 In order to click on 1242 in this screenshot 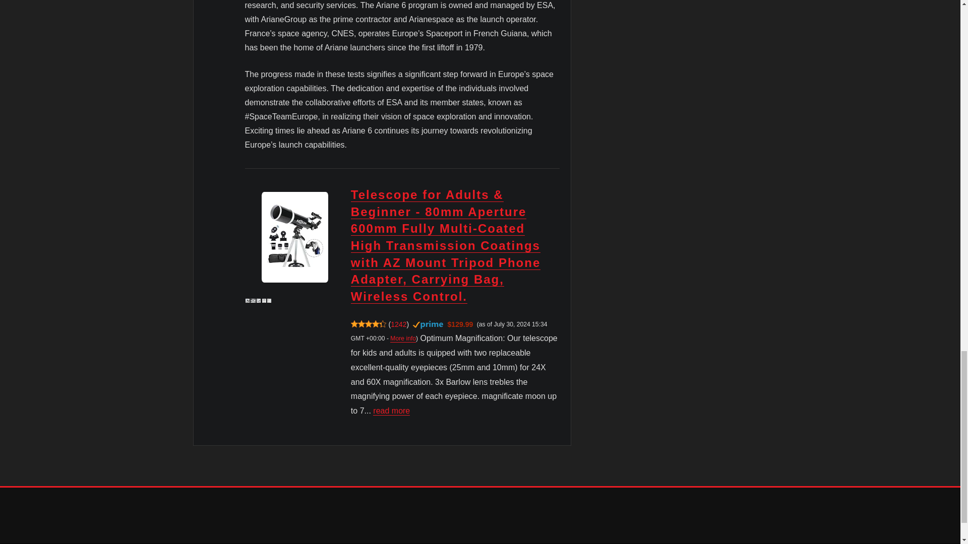, I will do `click(398, 324)`.